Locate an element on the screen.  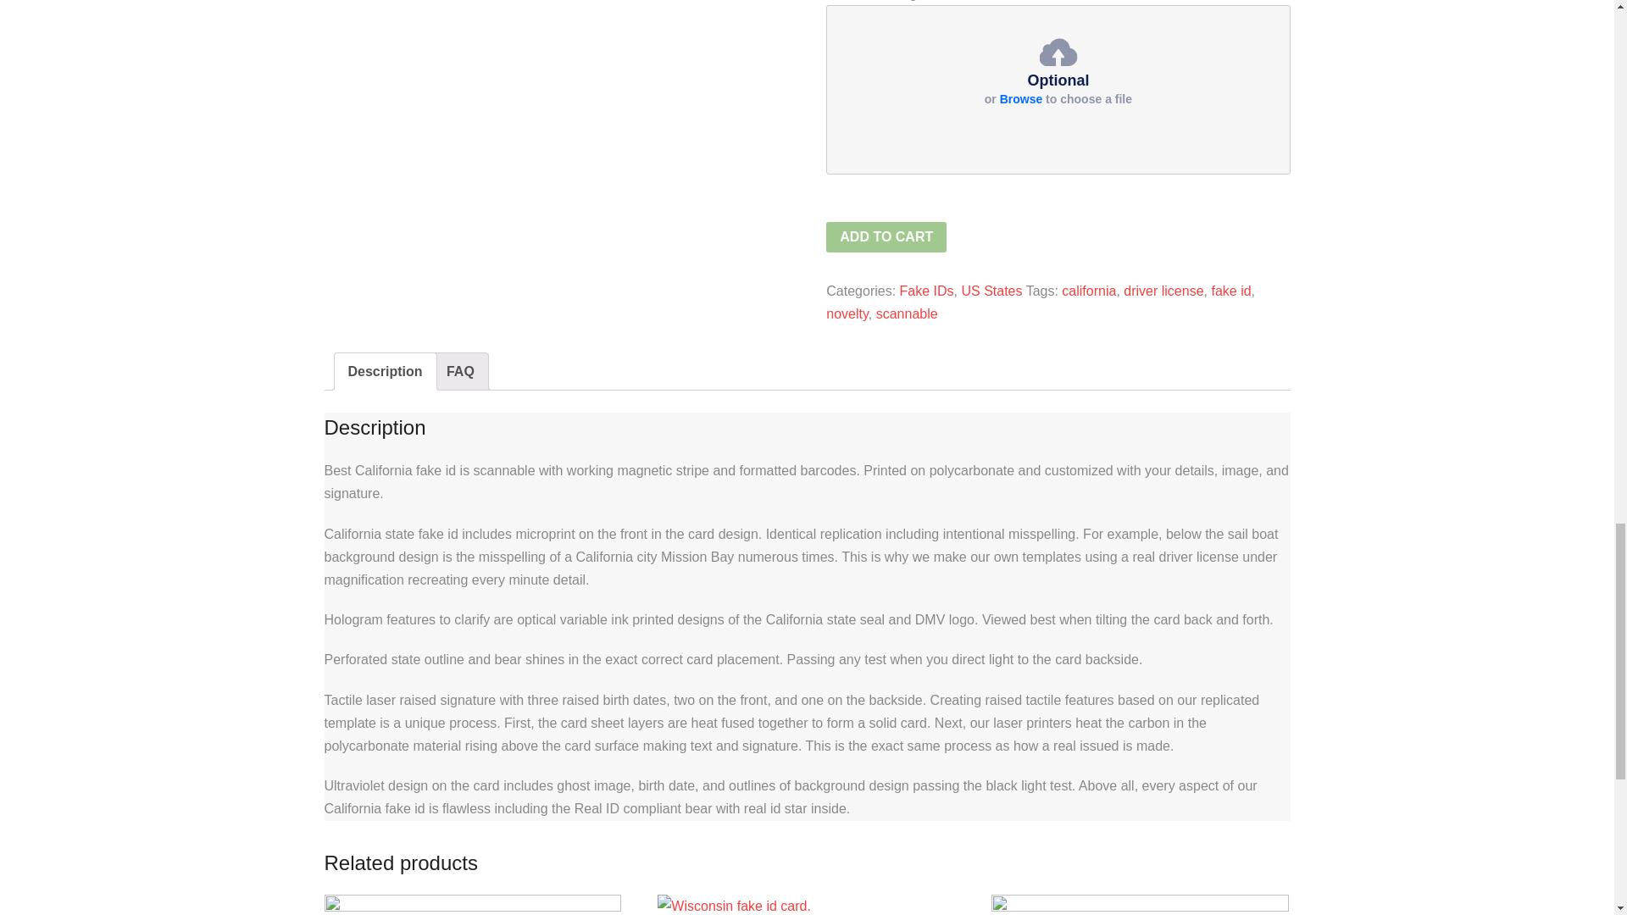
ADD TO CART is located at coordinates (886, 237).